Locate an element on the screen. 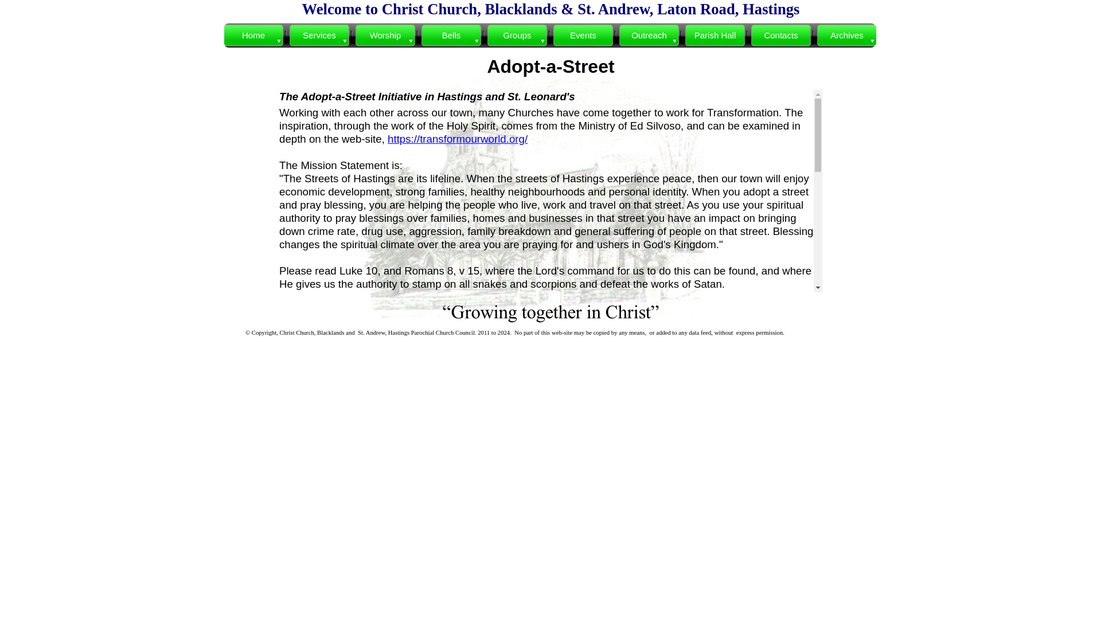 The image size is (1101, 619). Archives is located at coordinates (847, 36).